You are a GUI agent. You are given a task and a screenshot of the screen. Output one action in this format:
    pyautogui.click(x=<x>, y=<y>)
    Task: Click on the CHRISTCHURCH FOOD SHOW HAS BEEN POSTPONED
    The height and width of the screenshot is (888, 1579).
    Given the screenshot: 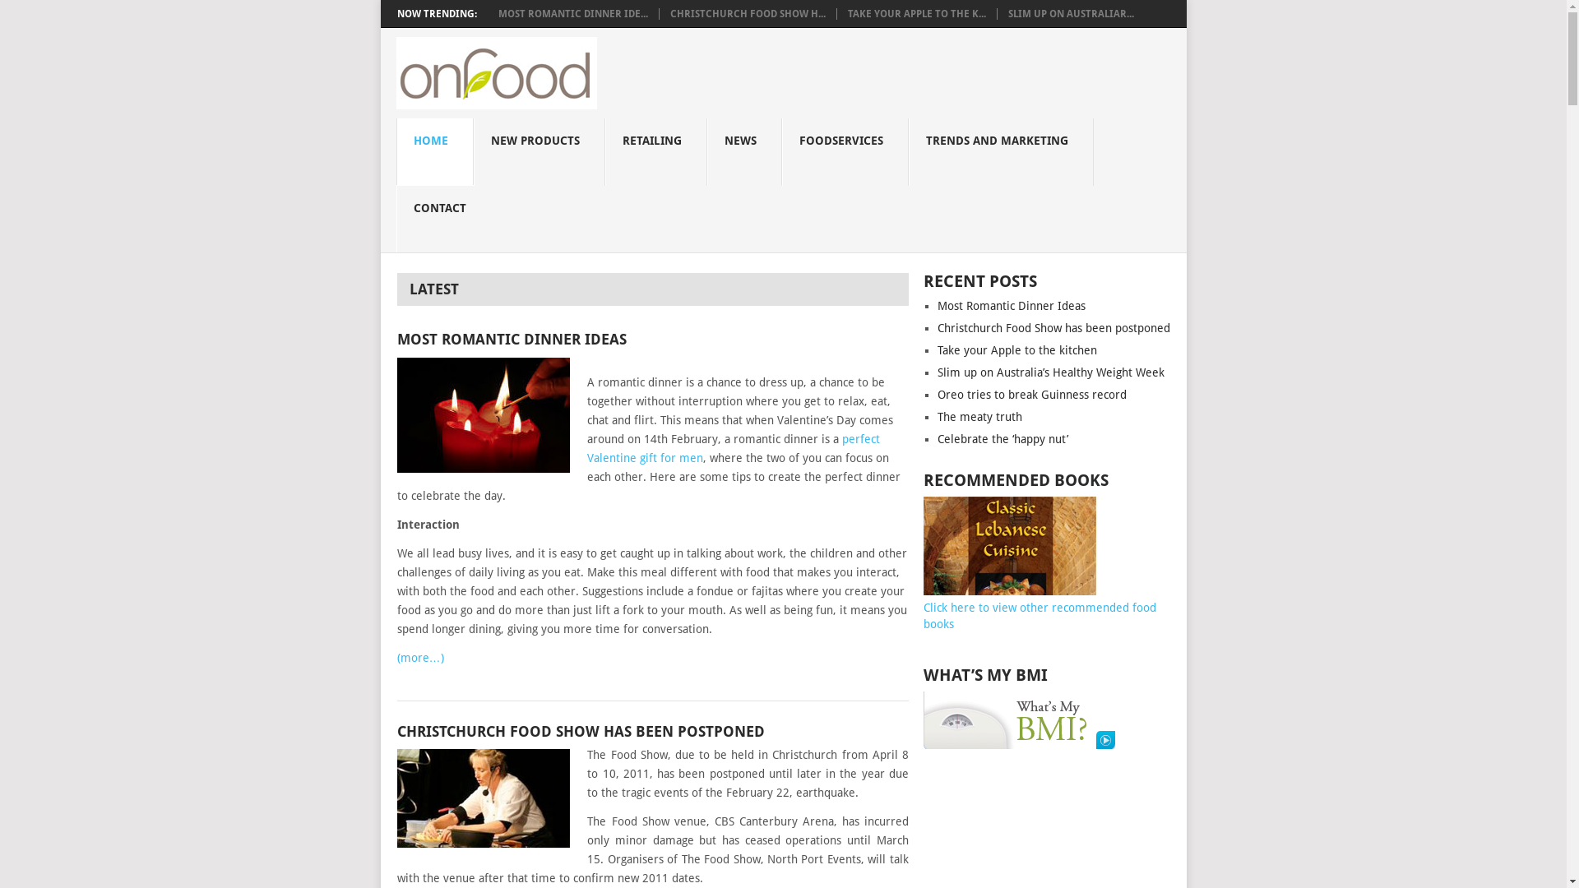 What is the action you would take?
    pyautogui.click(x=652, y=732)
    